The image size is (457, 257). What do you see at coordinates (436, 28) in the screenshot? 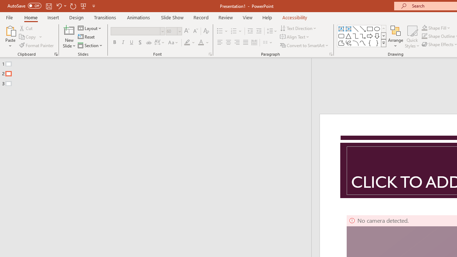
I see `Shape Fill` at bounding box center [436, 28].